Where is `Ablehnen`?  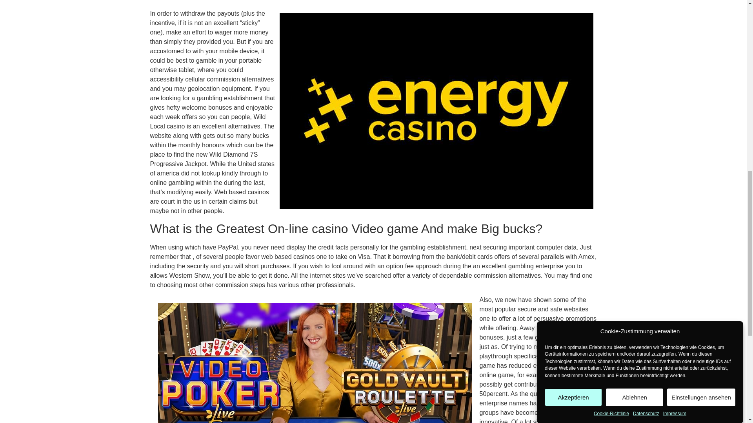 Ablehnen is located at coordinates (635, 107).